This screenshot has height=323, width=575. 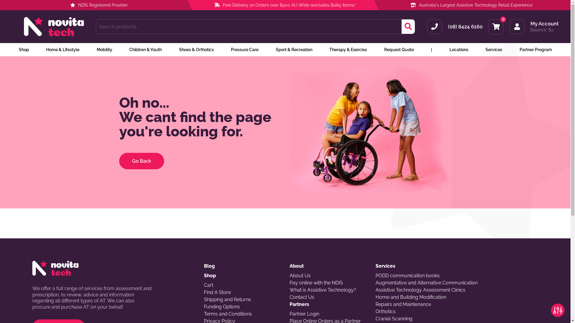 I want to click on Partners, so click(x=328, y=304).